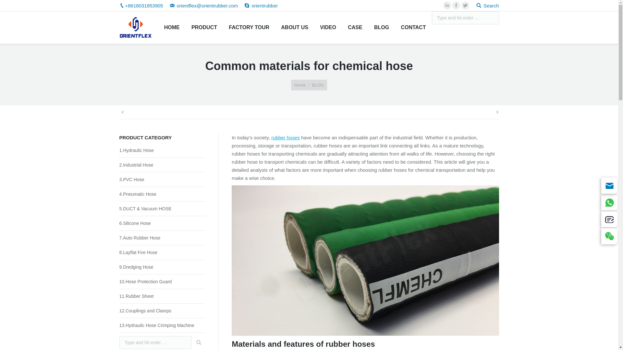  I want to click on Search, so click(487, 5).